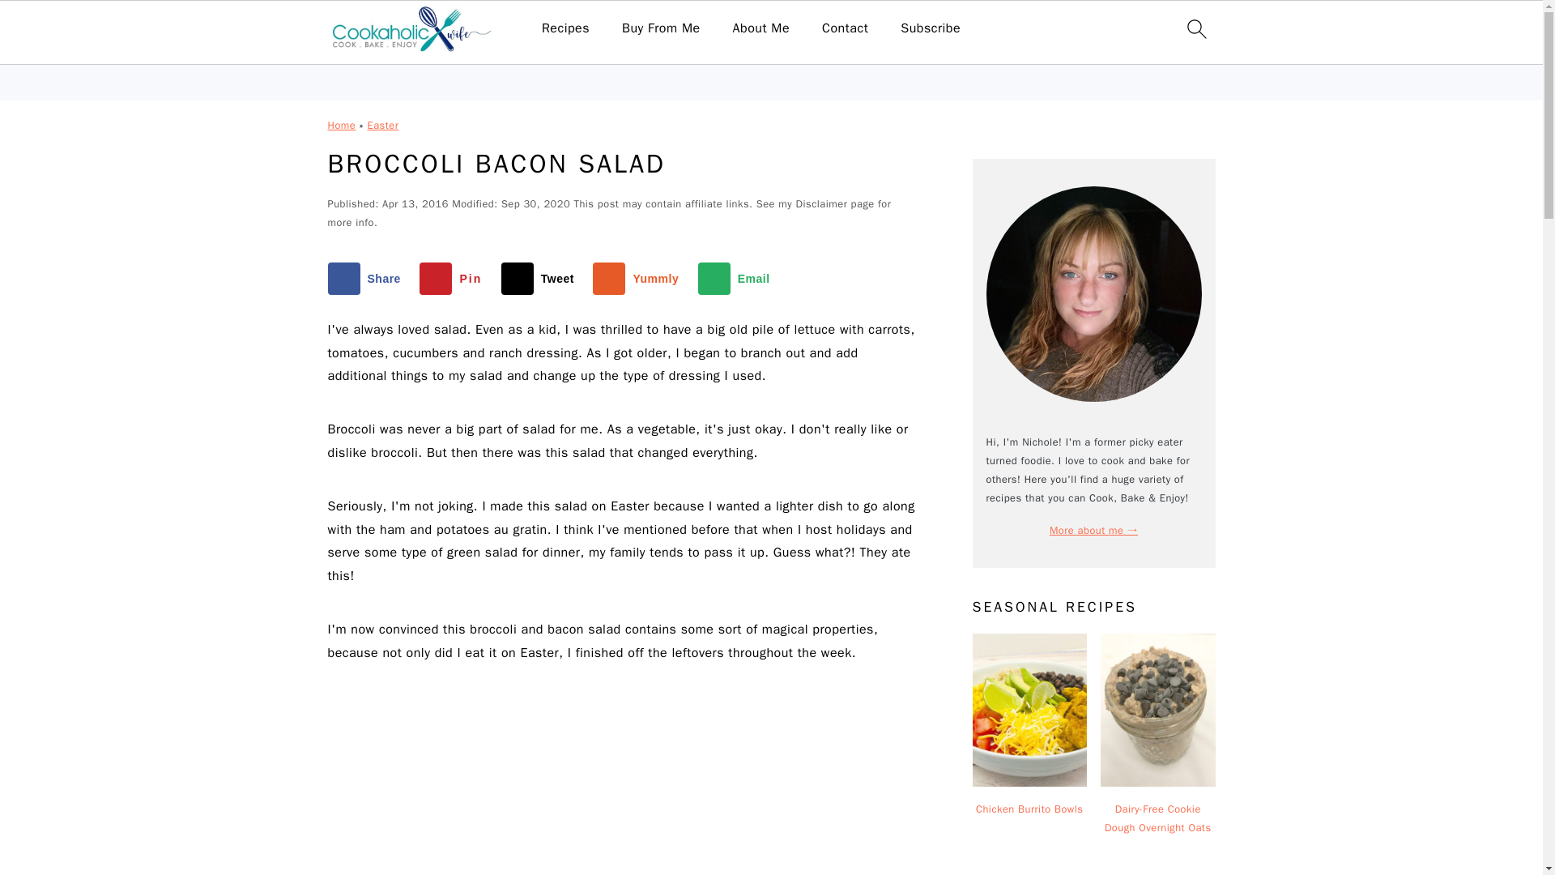 The width and height of the screenshot is (1555, 875). Describe the element at coordinates (661, 28) in the screenshot. I see `Buy From Me` at that location.